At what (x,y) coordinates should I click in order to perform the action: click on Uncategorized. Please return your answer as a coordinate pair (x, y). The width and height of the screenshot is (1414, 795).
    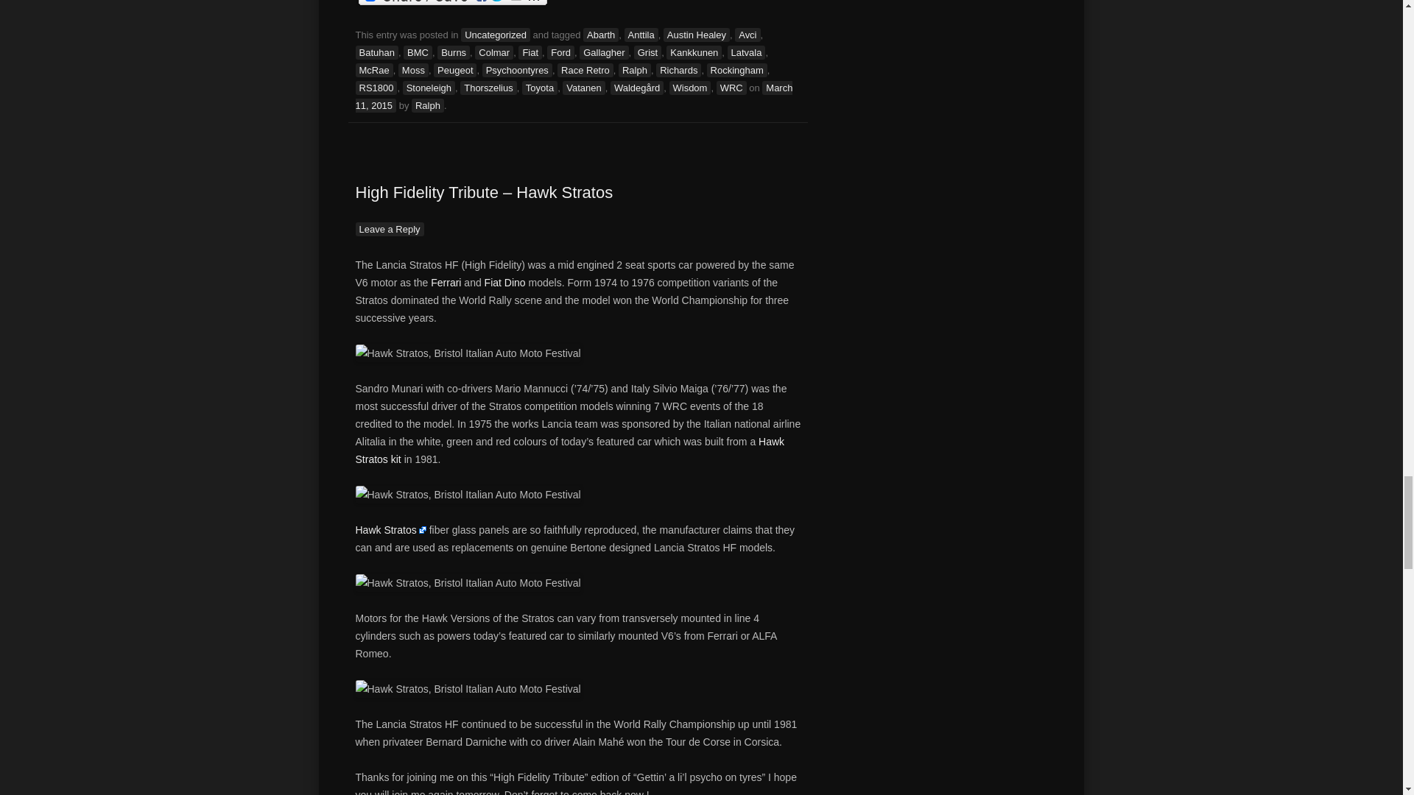
    Looking at the image, I should click on (495, 35).